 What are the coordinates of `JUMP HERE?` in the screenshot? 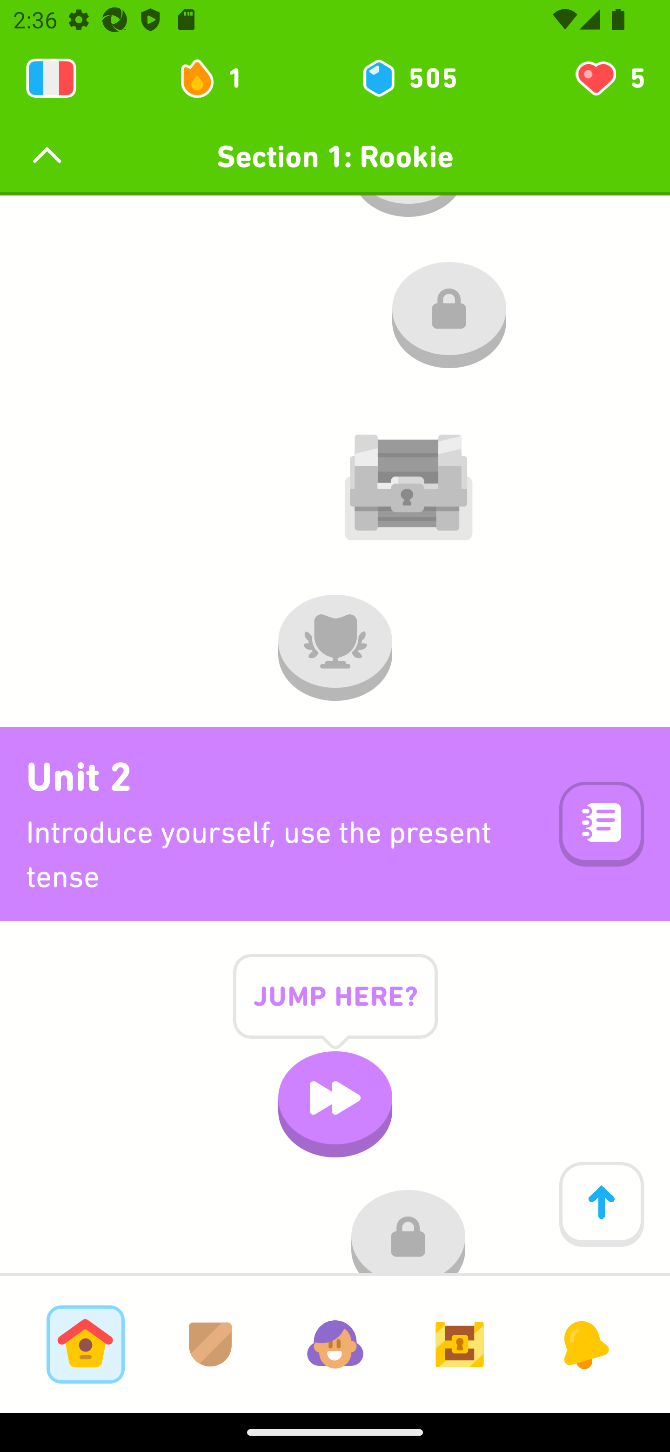 It's located at (335, 1010).